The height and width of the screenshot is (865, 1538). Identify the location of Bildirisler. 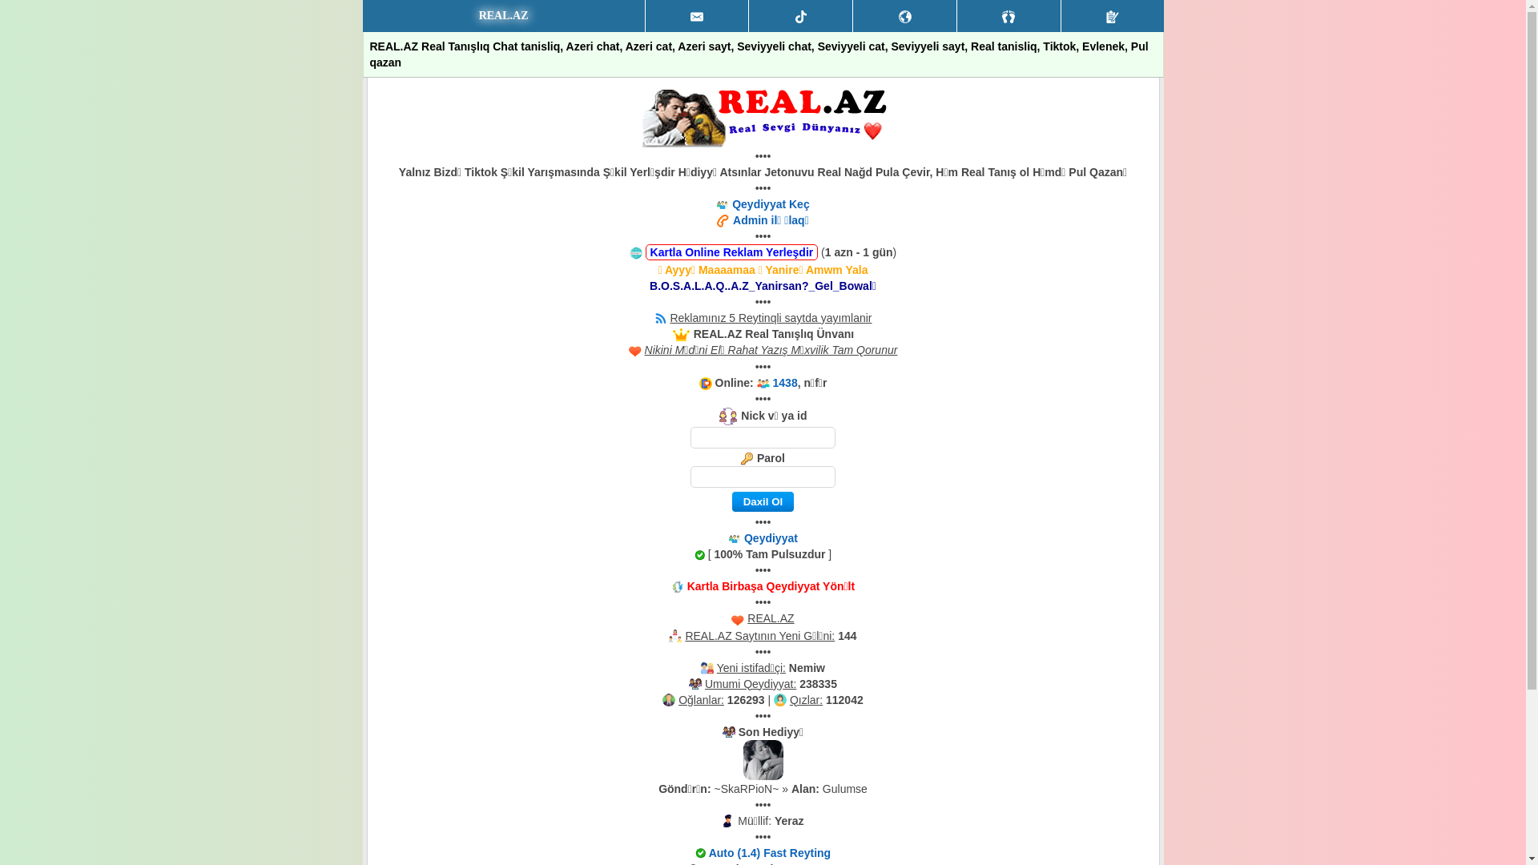
(905, 16).